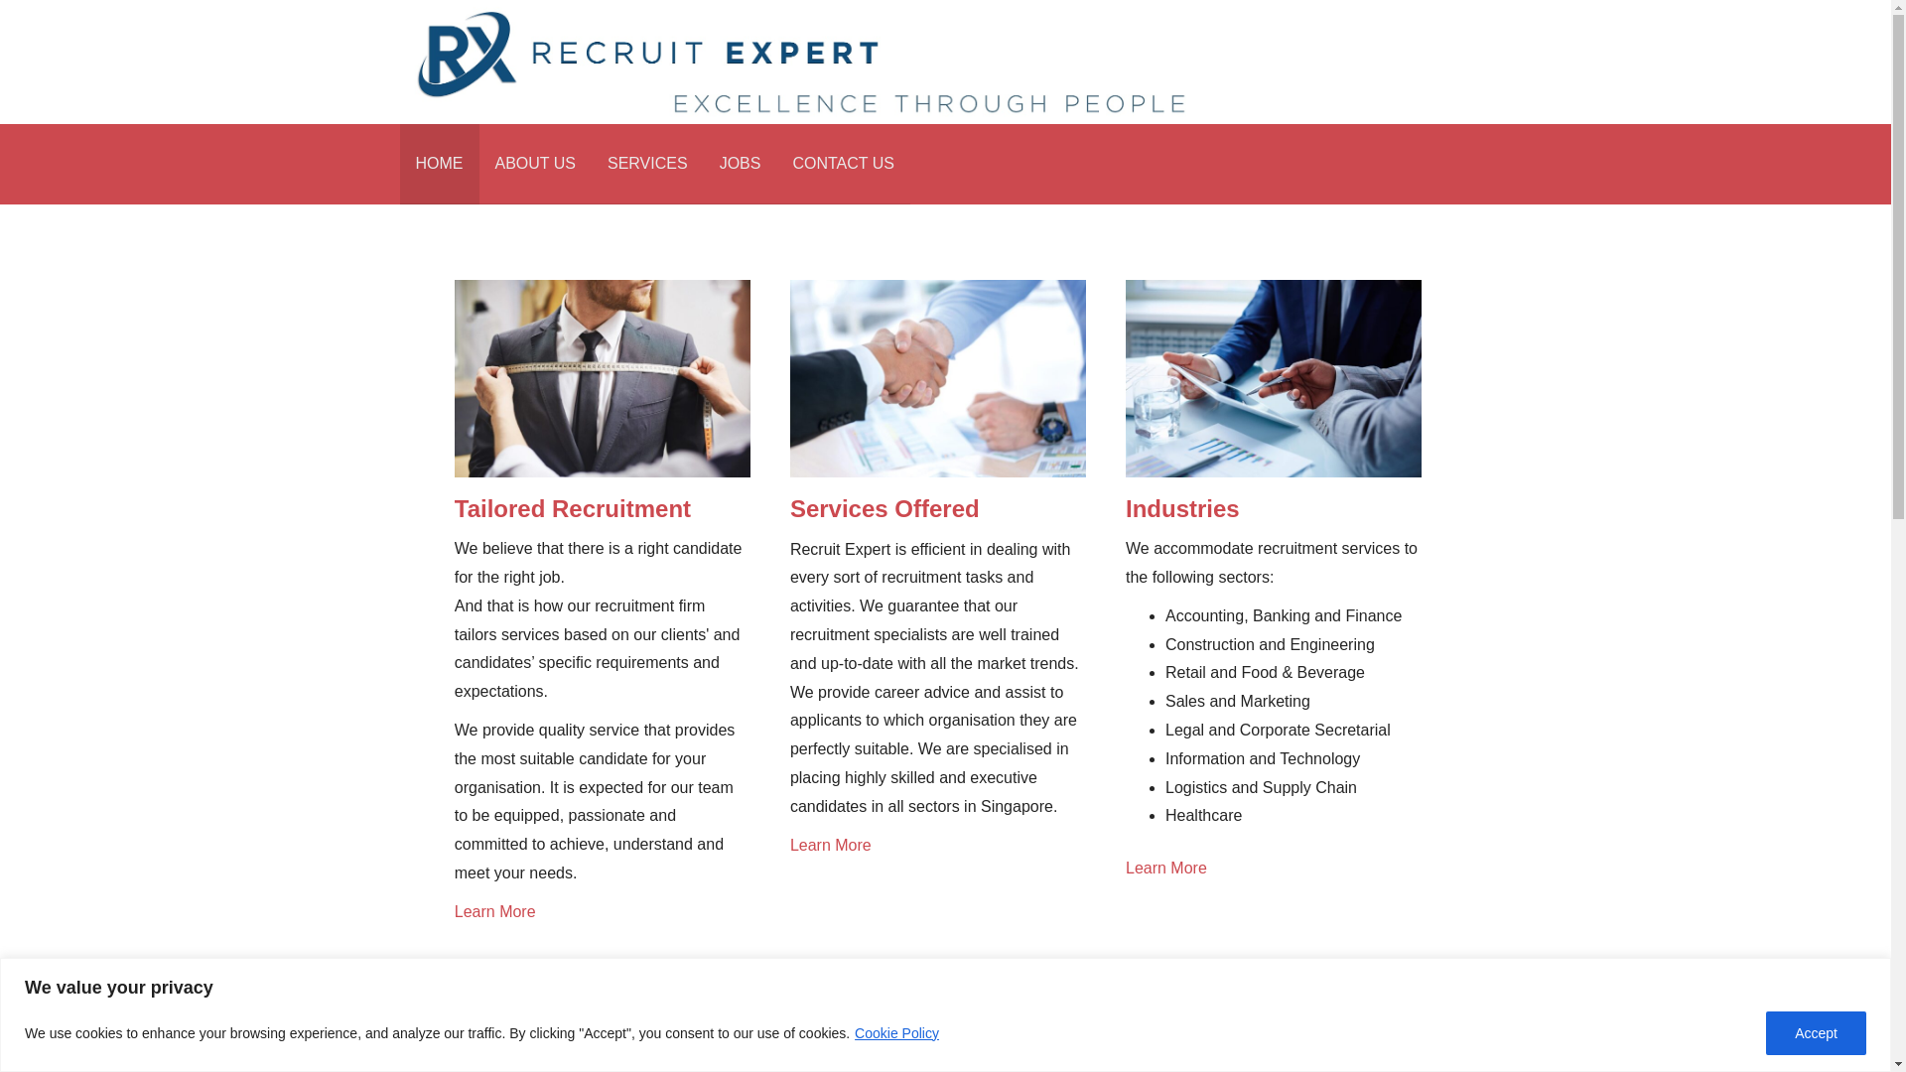 This screenshot has width=1906, height=1072. Describe the element at coordinates (647, 165) in the screenshot. I see `SERVICES` at that location.